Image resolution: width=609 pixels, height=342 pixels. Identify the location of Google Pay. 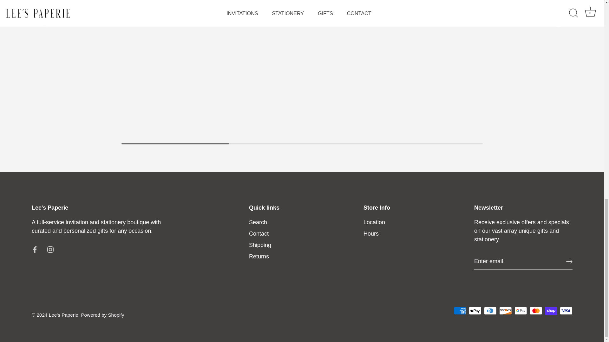
(521, 310).